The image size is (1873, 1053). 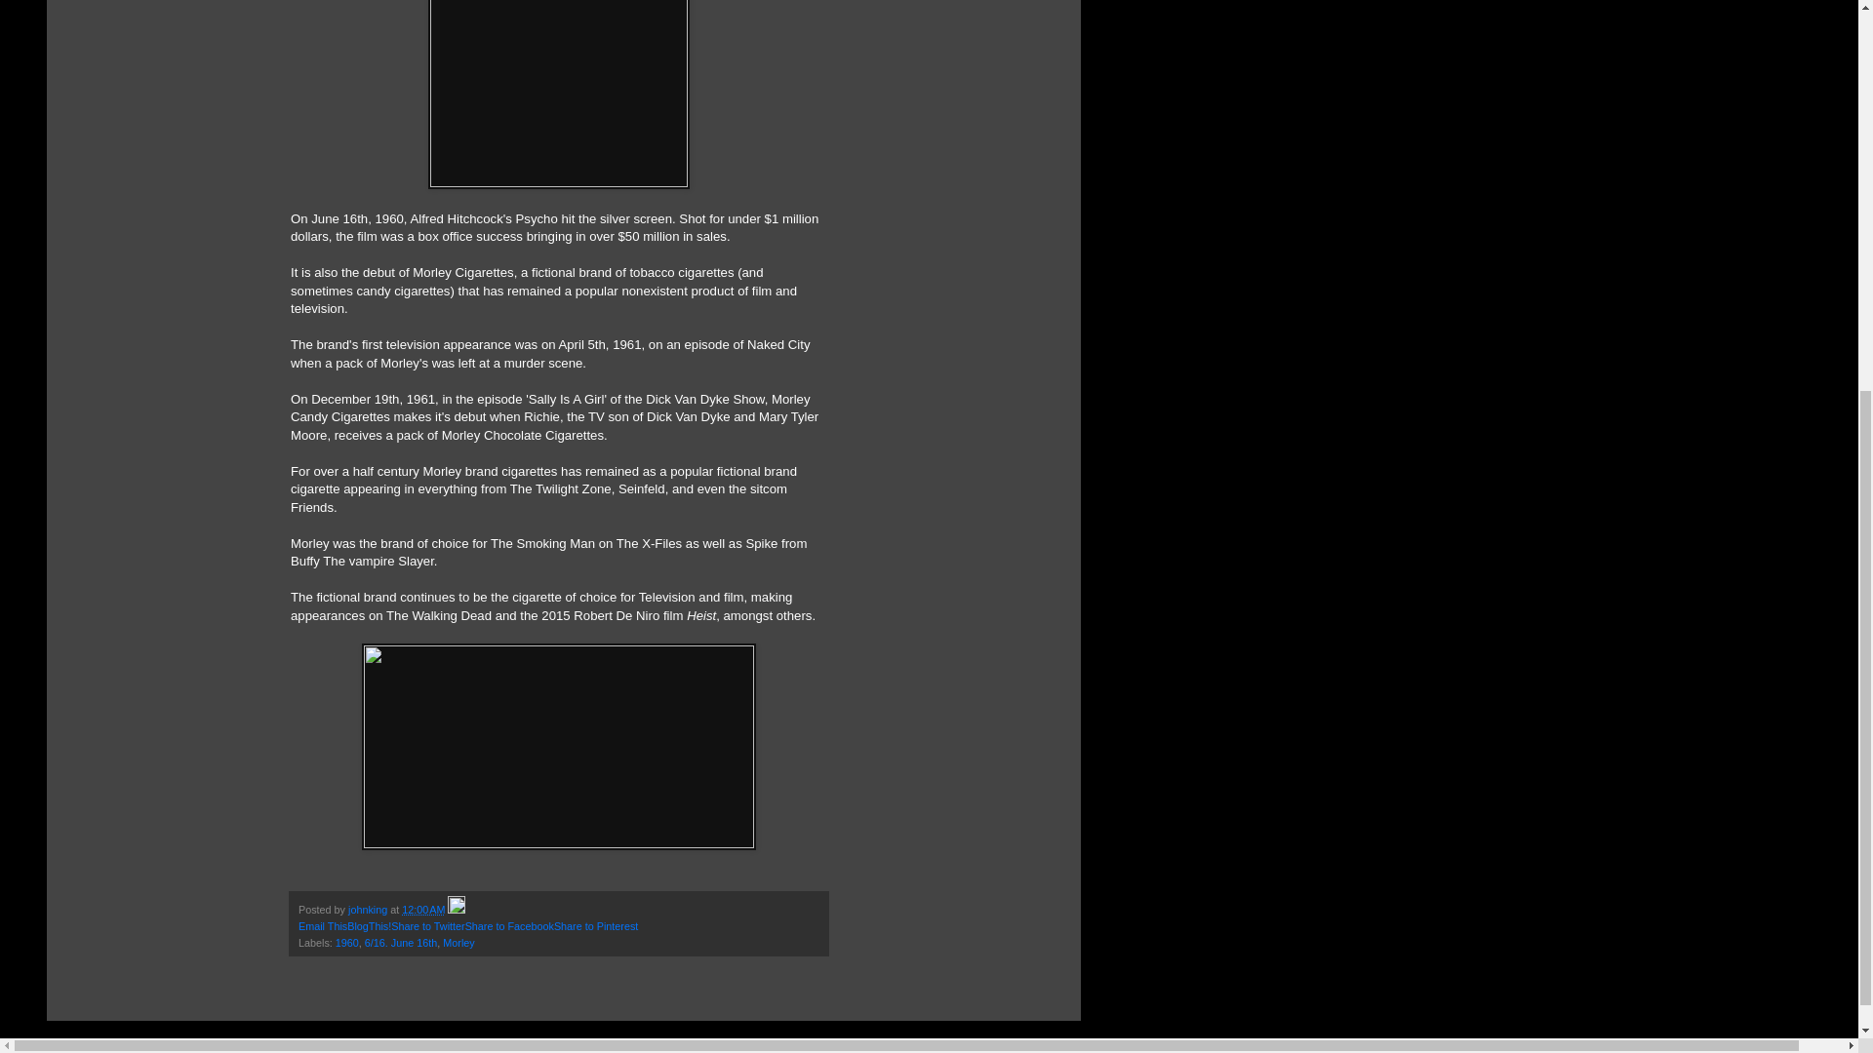 I want to click on 1960, so click(x=347, y=943).